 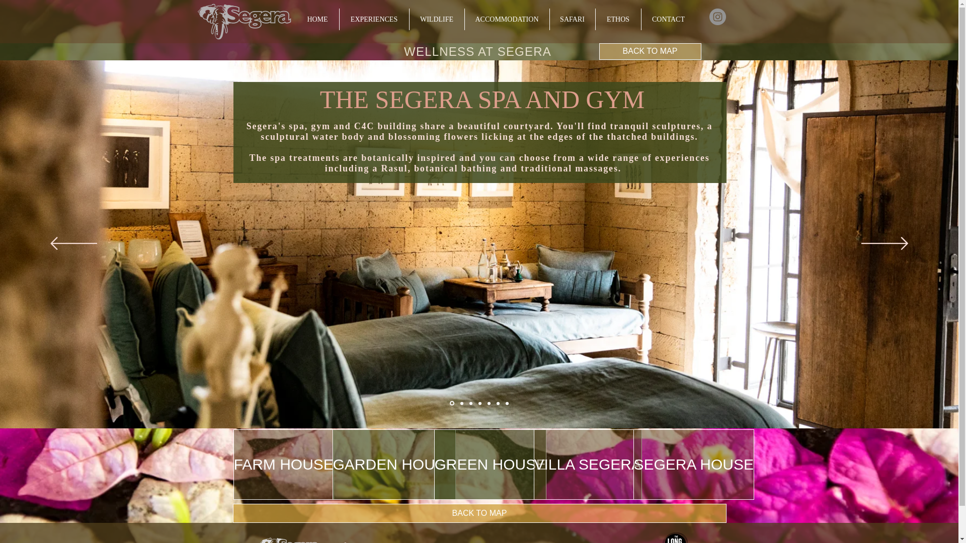 I want to click on ACCOMMODATION, so click(x=507, y=19).